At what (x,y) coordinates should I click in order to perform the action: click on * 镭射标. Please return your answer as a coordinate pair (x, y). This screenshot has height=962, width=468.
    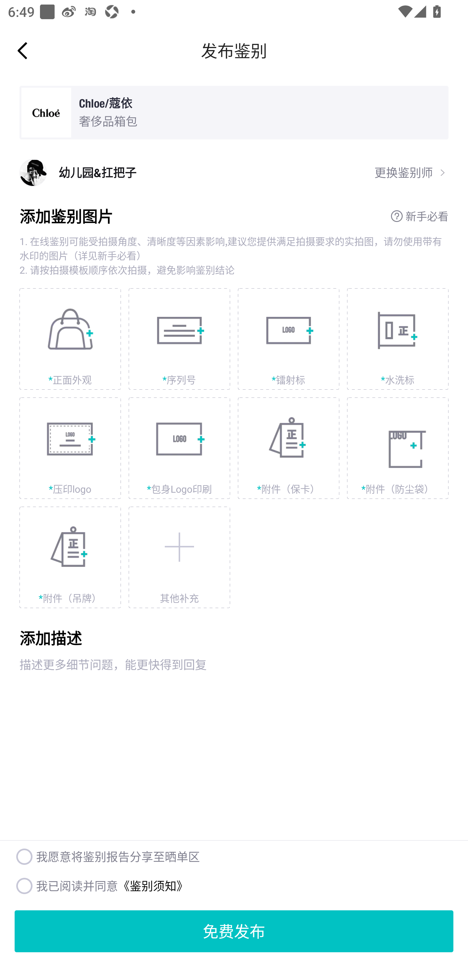
    Looking at the image, I should click on (289, 339).